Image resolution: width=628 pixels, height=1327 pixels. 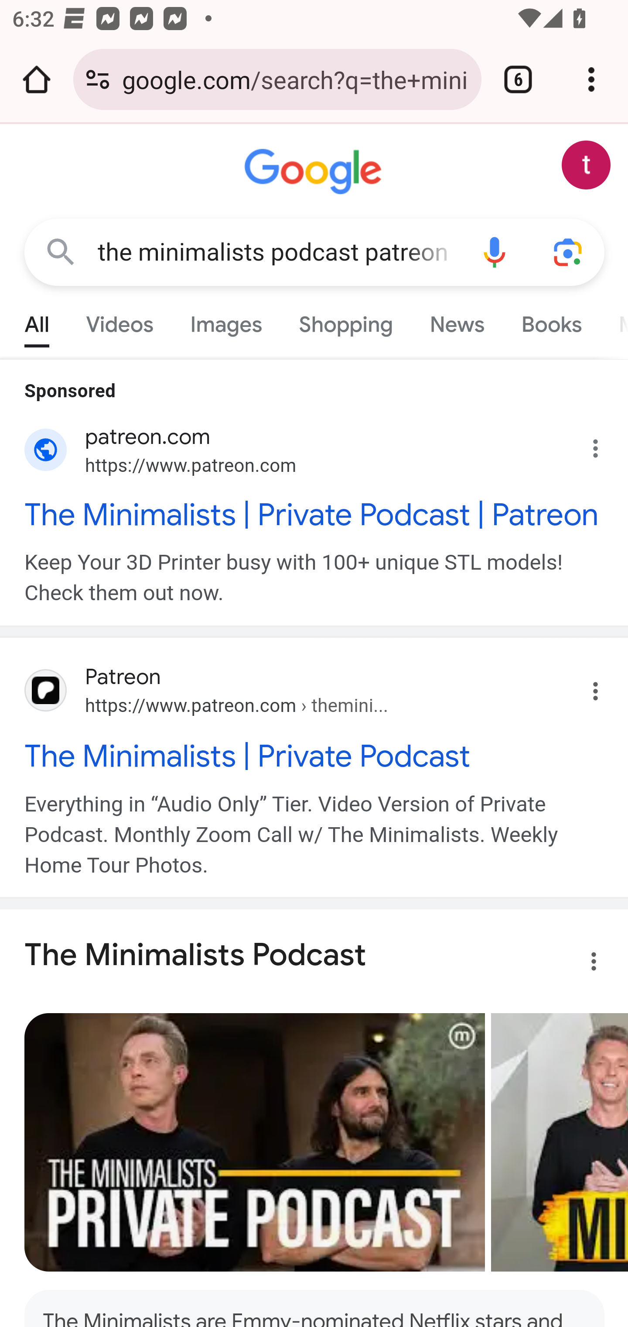 What do you see at coordinates (119, 320) in the screenshot?
I see `Videos` at bounding box center [119, 320].